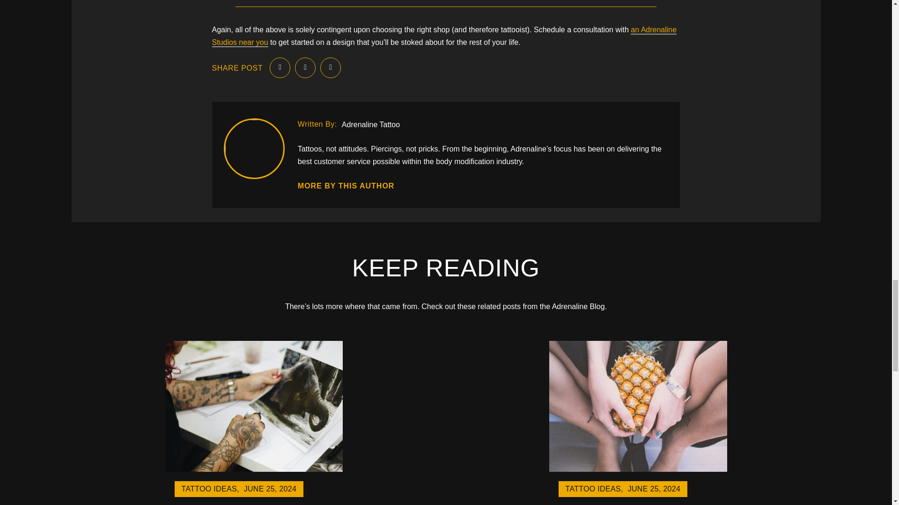 Image resolution: width=899 pixels, height=505 pixels. Describe the element at coordinates (593, 489) in the screenshot. I see `TATTOO IDEAS` at that location.